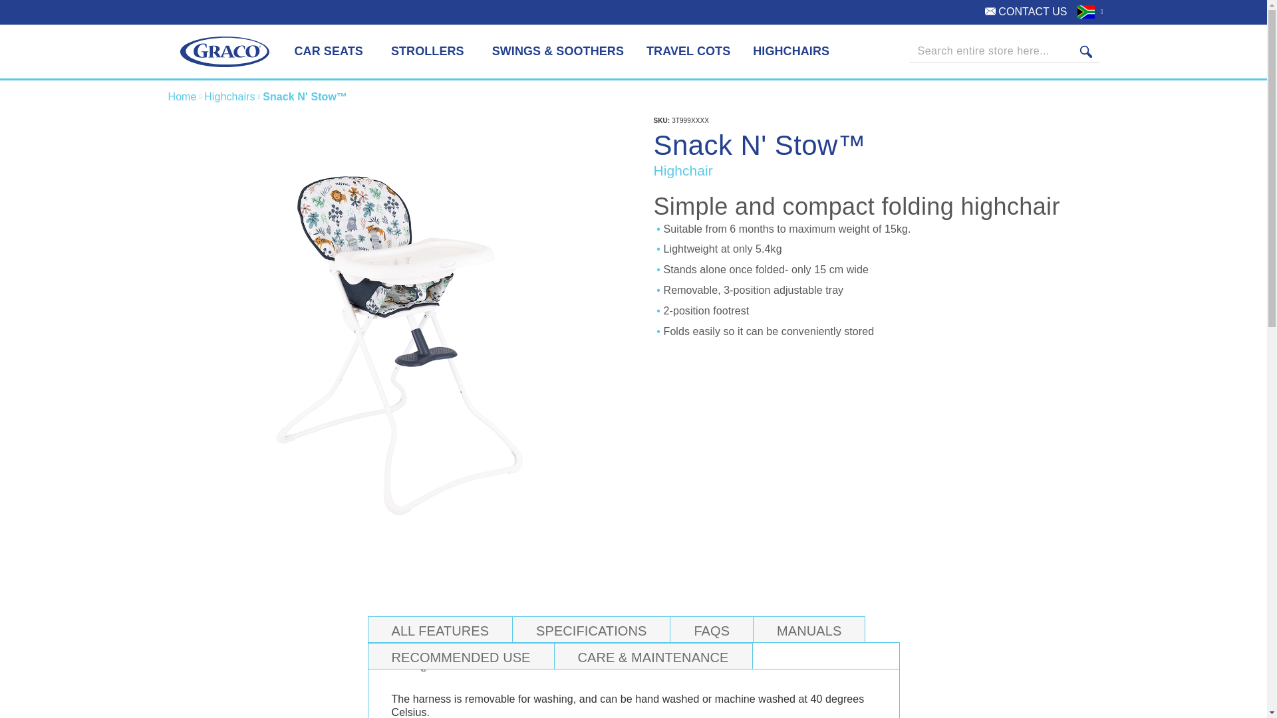  I want to click on Search, so click(1085, 52).